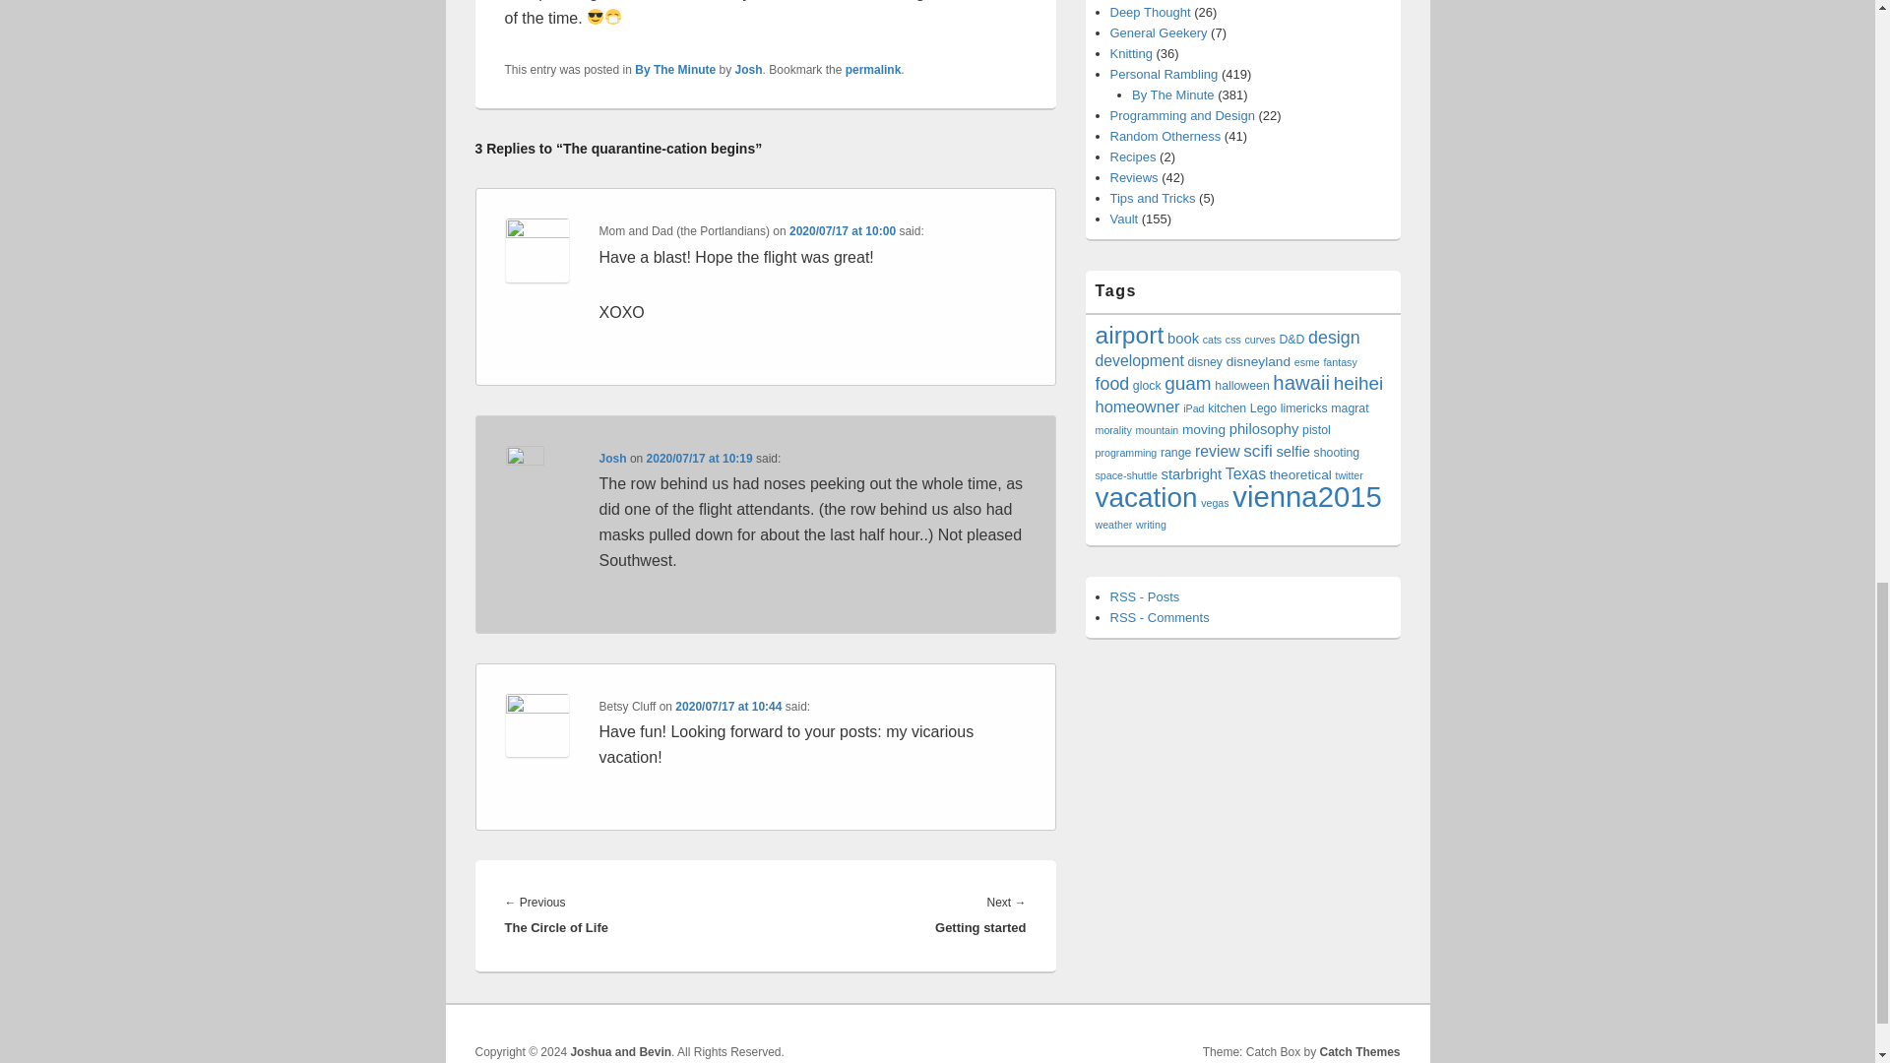  I want to click on Programming and Design, so click(1182, 116).